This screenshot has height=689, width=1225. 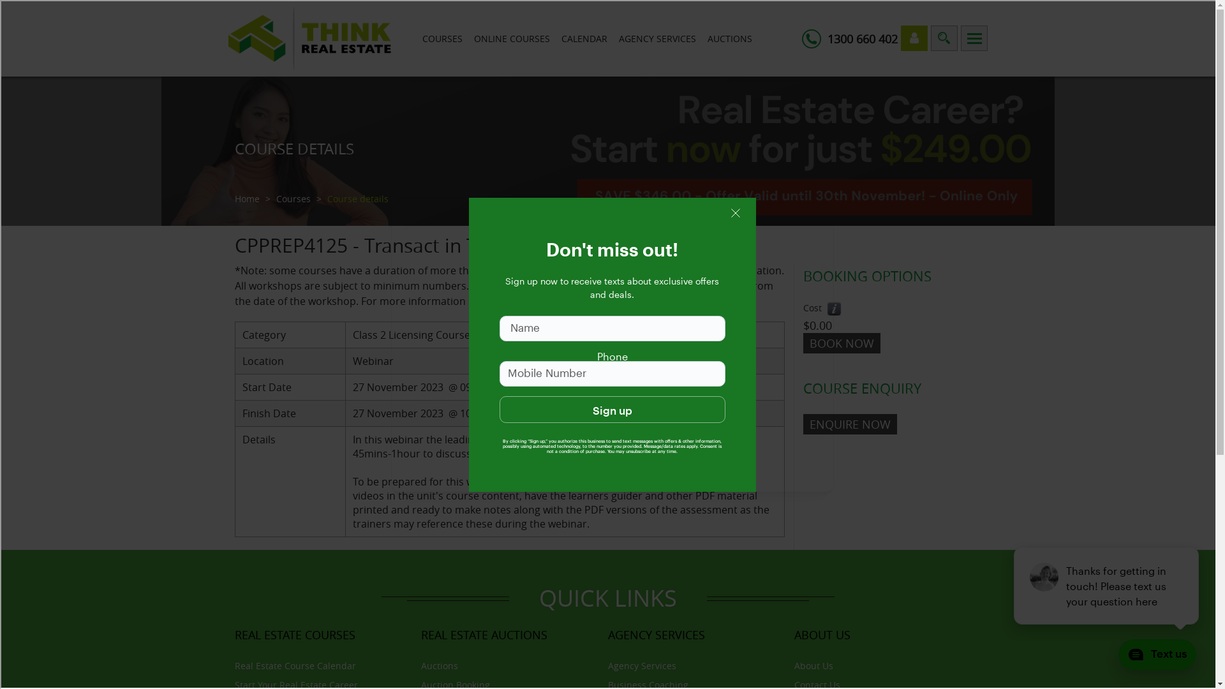 What do you see at coordinates (842, 343) in the screenshot?
I see `BOOK NOW` at bounding box center [842, 343].